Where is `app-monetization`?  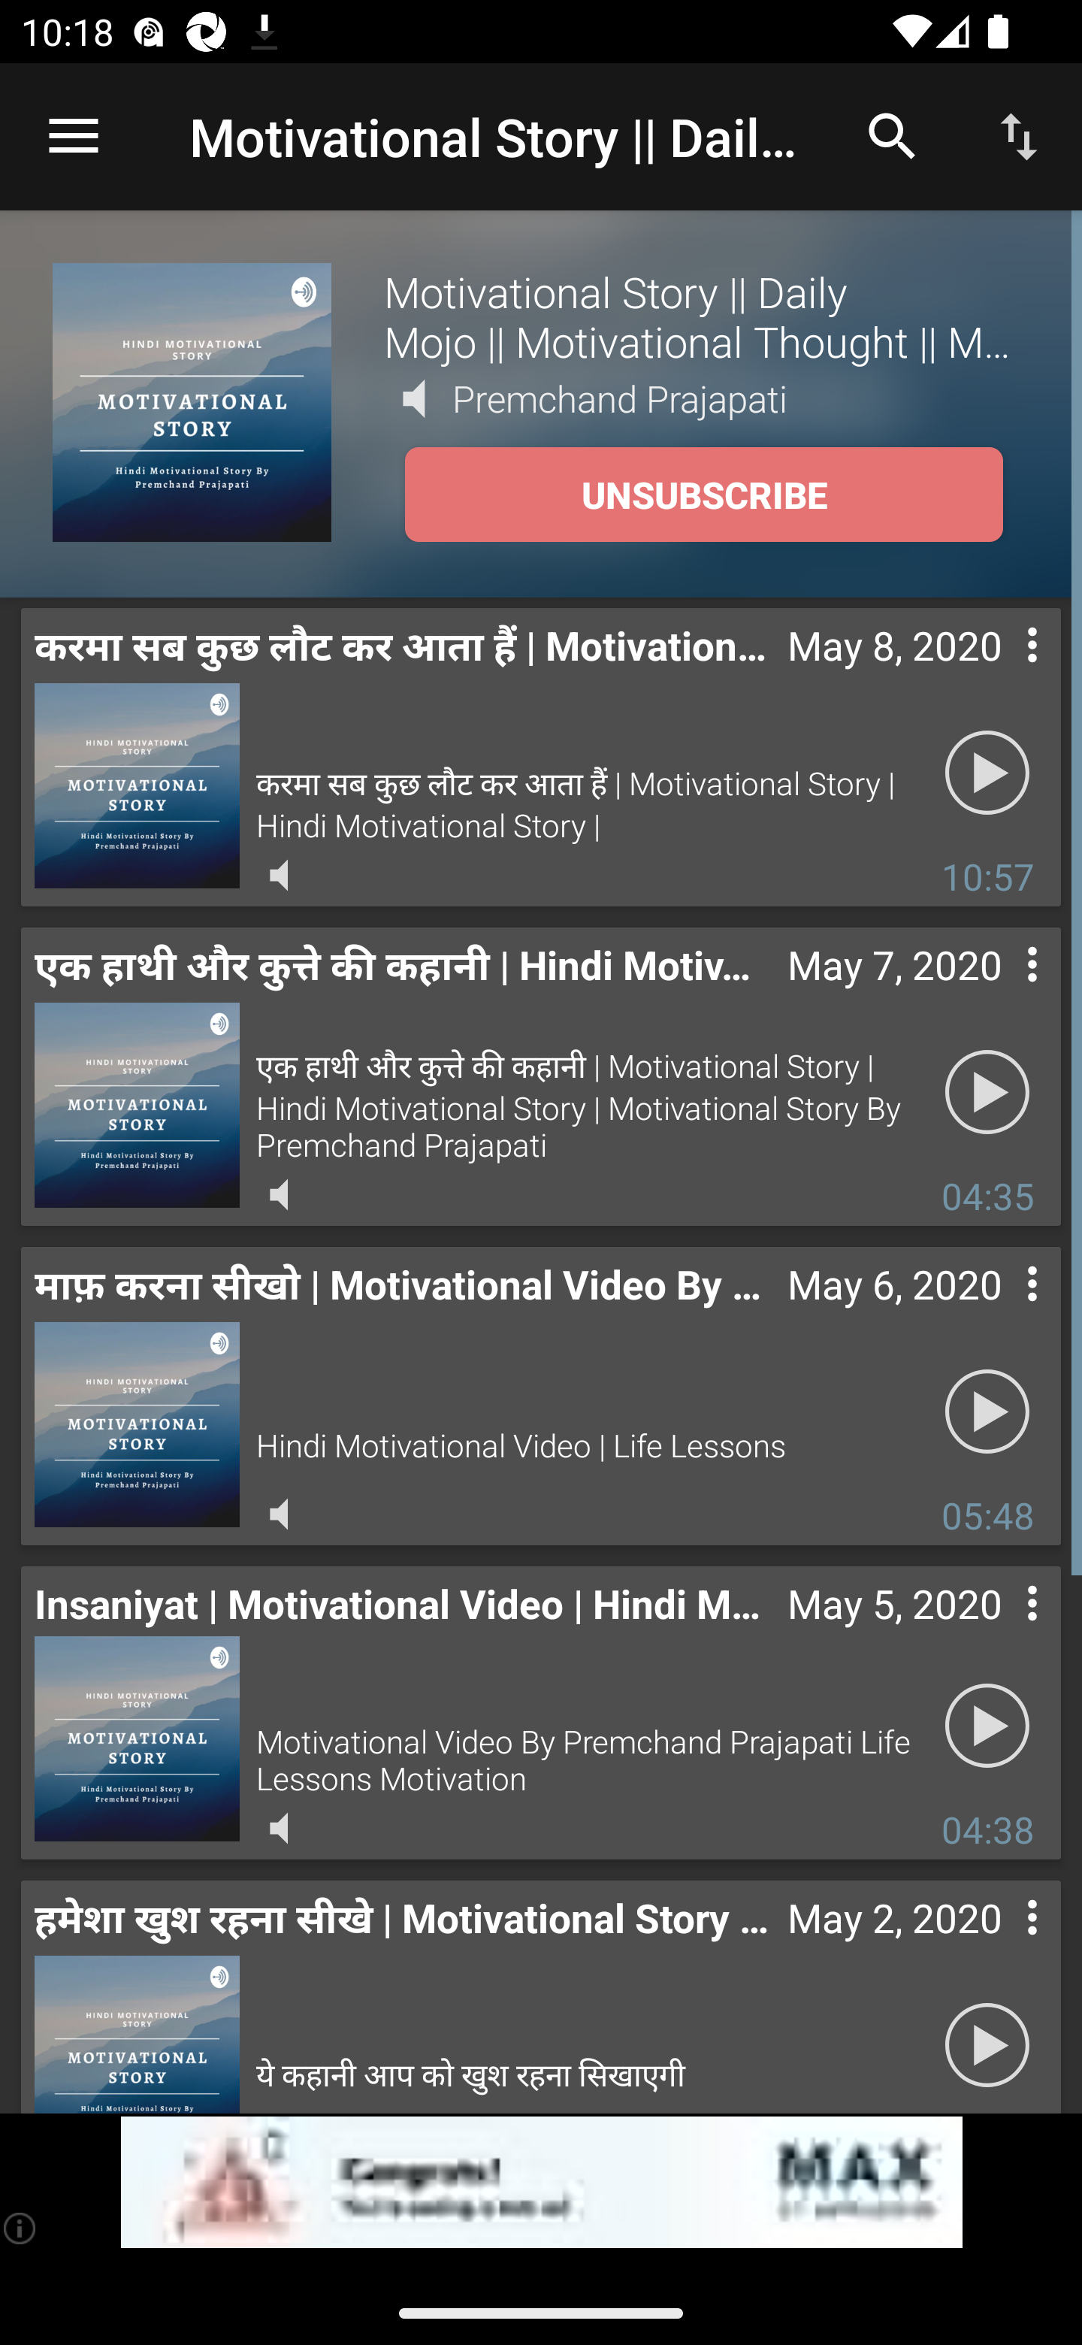
app-monetization is located at coordinates (541, 2183).